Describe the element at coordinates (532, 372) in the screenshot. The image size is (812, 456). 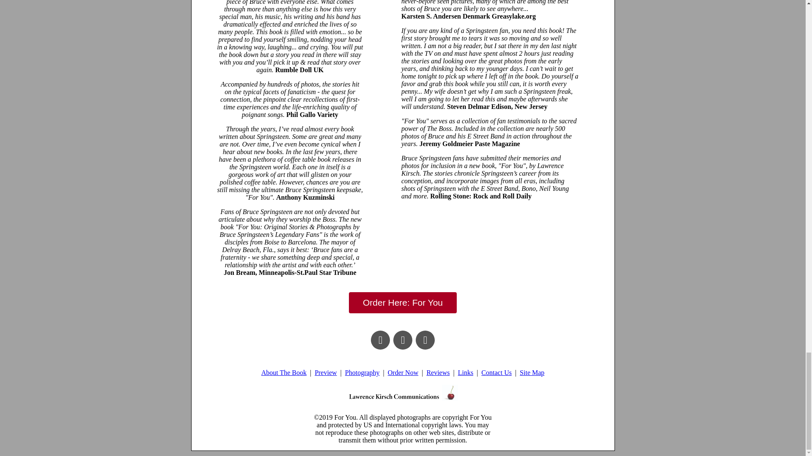
I see `Site Map` at that location.